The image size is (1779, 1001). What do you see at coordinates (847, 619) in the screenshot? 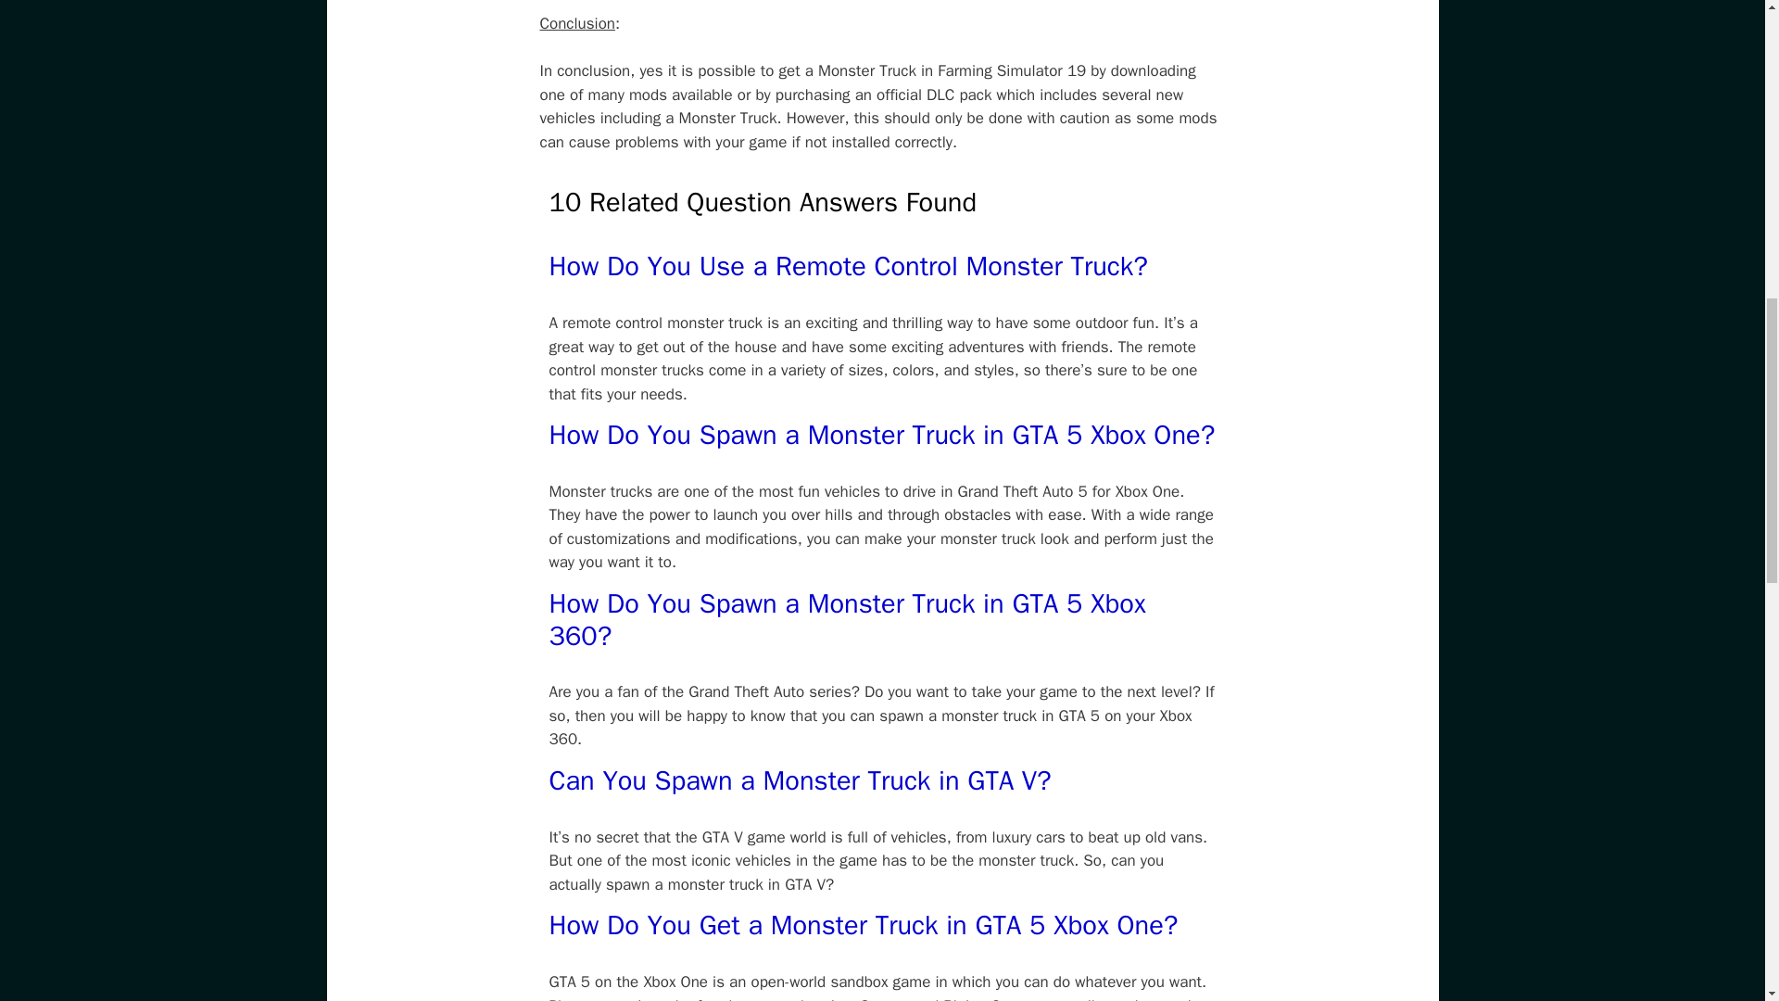
I see `How Do You Spawn a Monster Truck in GTA 5 Xbox 360?` at bounding box center [847, 619].